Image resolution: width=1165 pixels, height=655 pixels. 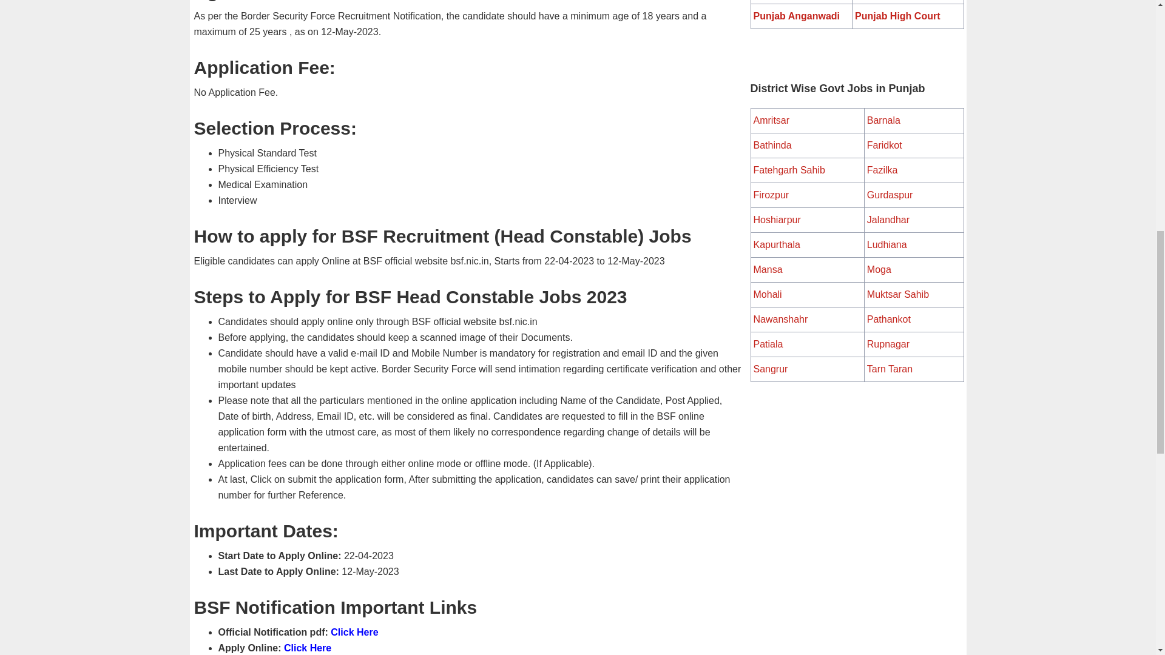 What do you see at coordinates (883, 120) in the screenshot?
I see `Barnala` at bounding box center [883, 120].